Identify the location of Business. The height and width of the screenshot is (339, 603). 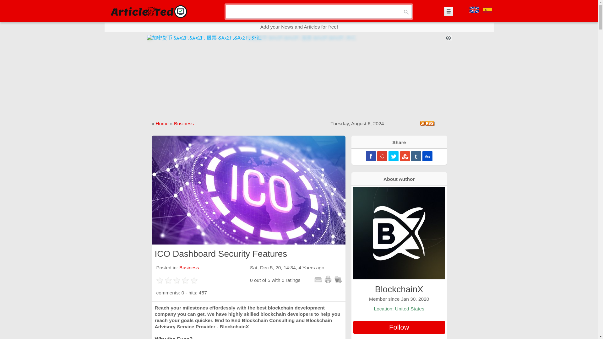
(189, 267).